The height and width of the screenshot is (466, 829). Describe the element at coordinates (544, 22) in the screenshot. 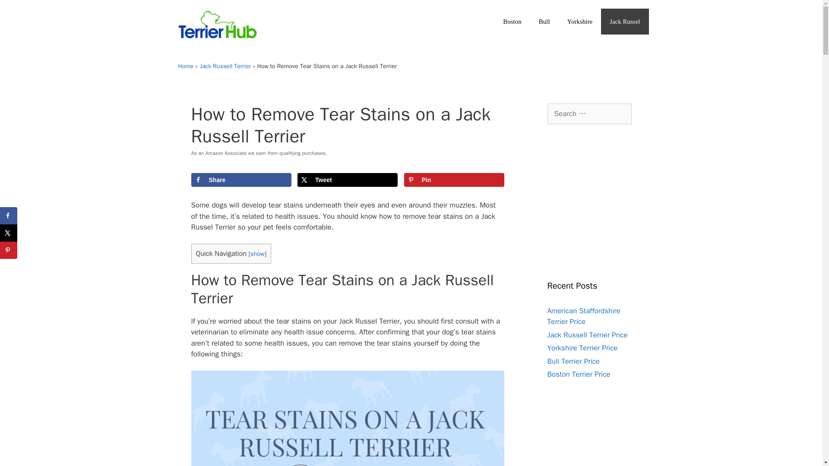

I see `Bull` at that location.